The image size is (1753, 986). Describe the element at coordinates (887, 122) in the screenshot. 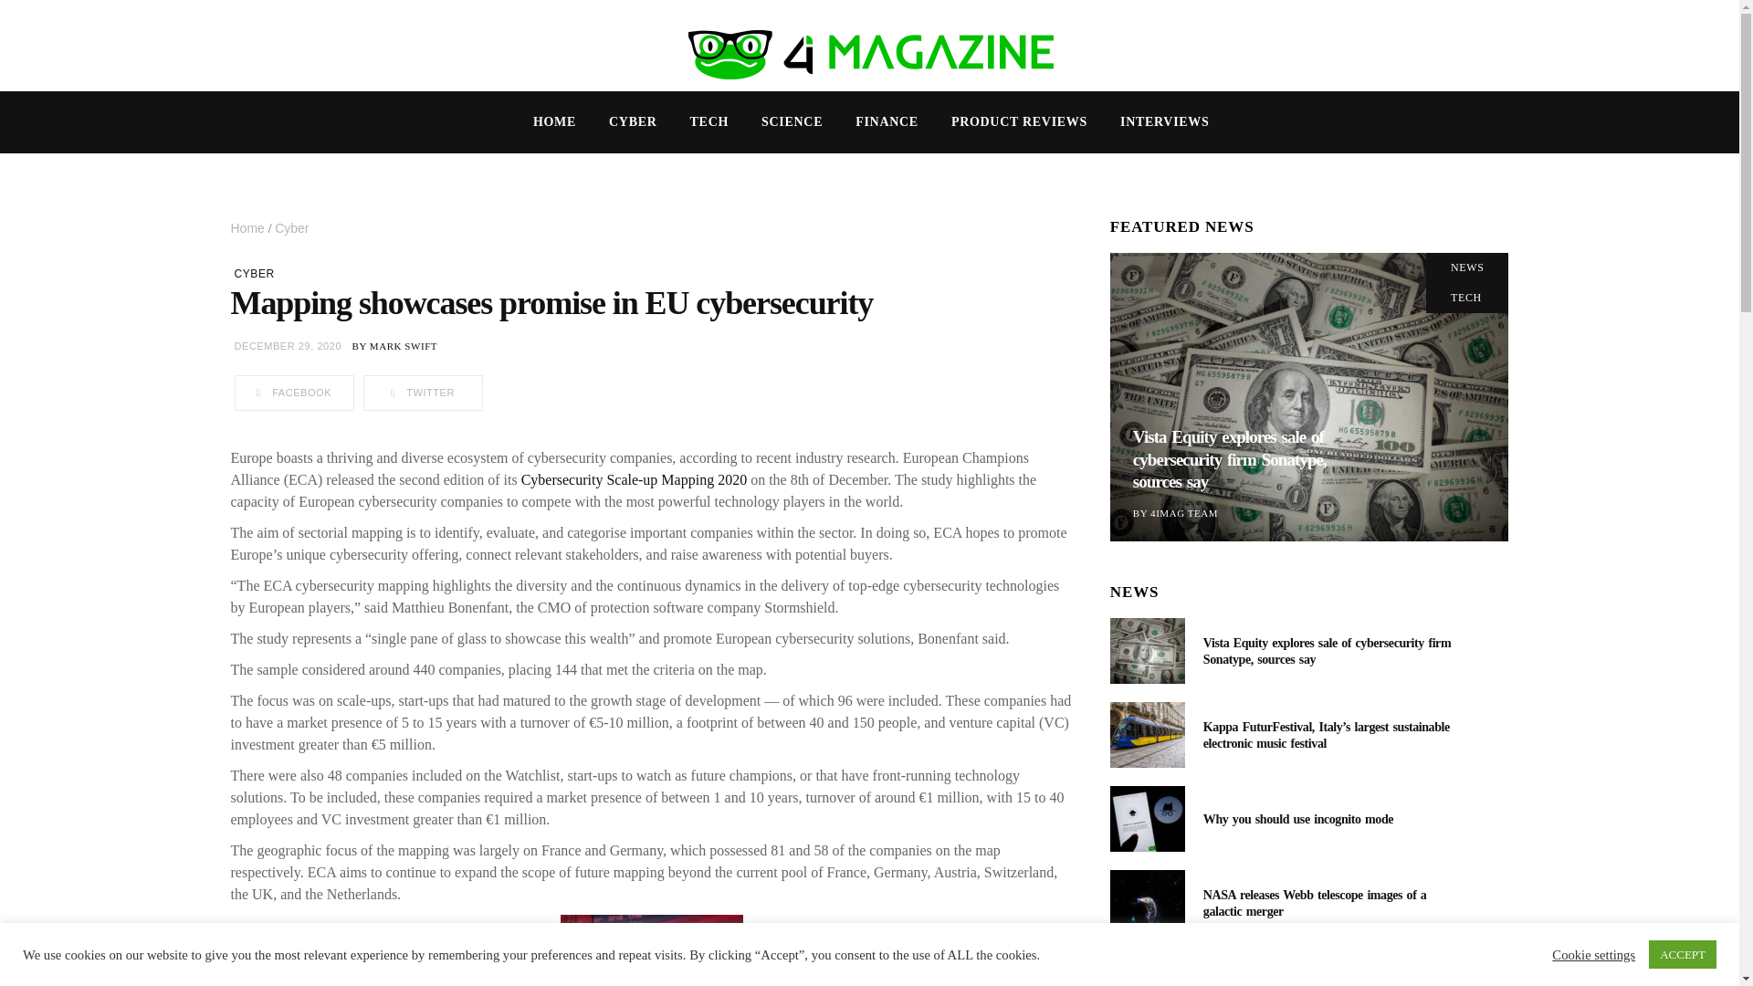

I see `FINANCE` at that location.